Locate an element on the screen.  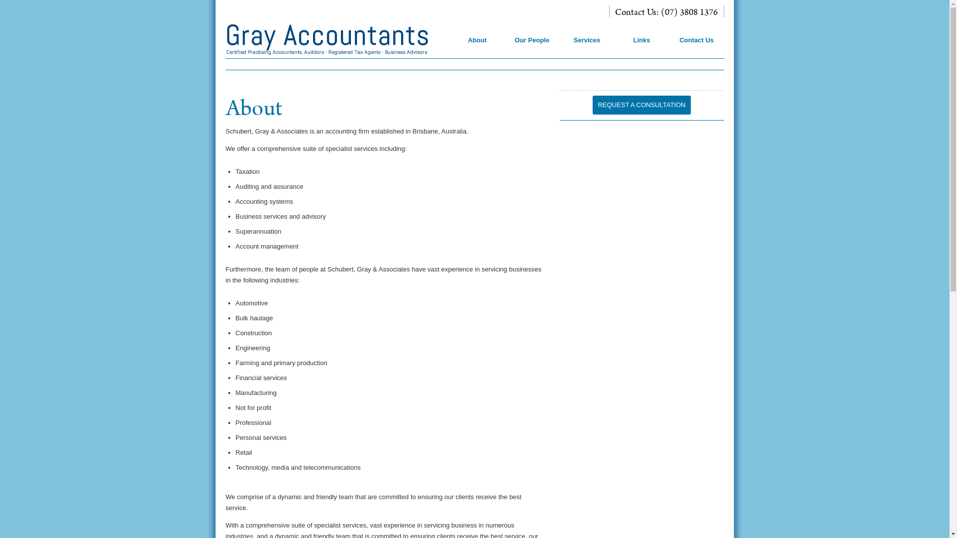
Services is located at coordinates (588, 48).